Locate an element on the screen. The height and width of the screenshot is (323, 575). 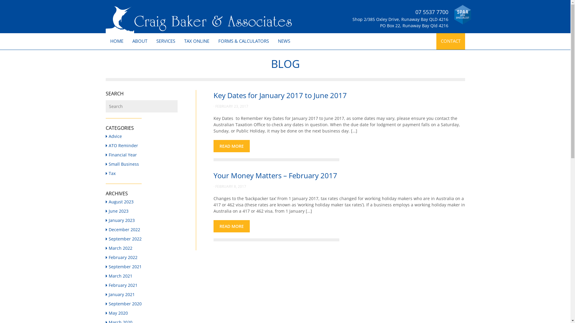
September 2020 is located at coordinates (125, 304).